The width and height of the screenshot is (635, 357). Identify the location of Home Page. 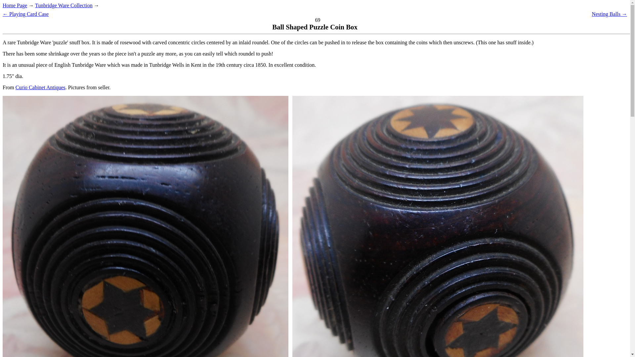
(15, 5).